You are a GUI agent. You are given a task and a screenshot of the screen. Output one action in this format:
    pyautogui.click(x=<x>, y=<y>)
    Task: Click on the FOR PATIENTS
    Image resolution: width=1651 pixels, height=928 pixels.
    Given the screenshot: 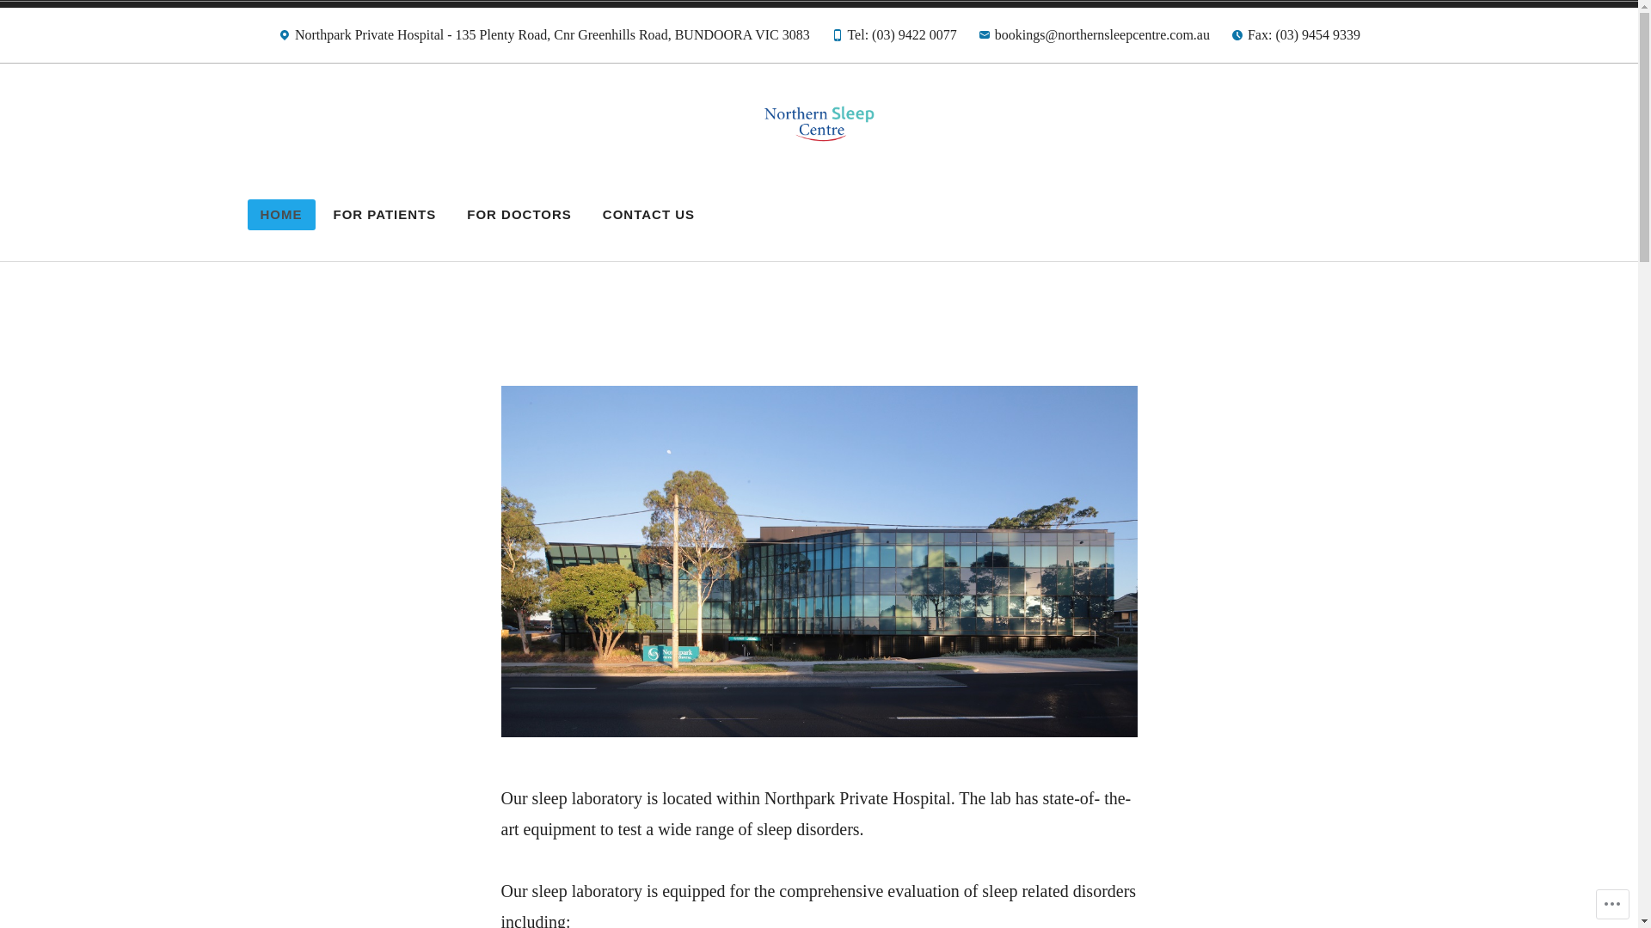 What is the action you would take?
    pyautogui.click(x=384, y=215)
    